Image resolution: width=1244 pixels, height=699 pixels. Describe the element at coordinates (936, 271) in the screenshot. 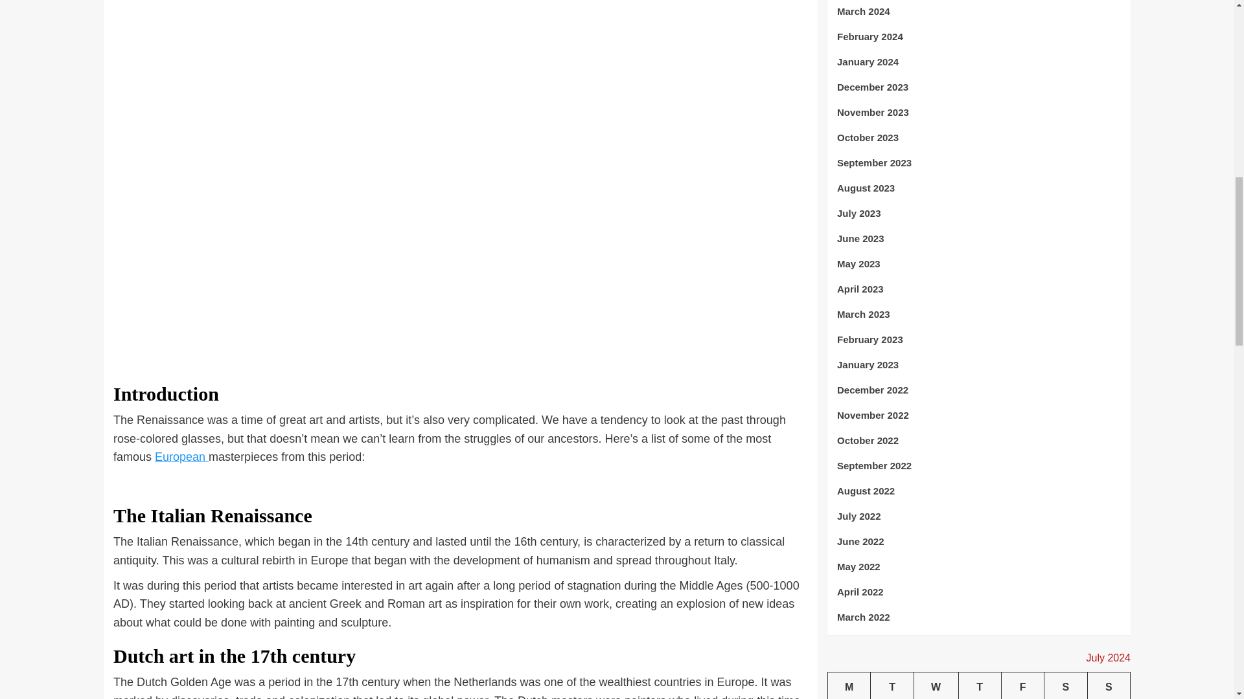

I see `Wednesday` at that location.